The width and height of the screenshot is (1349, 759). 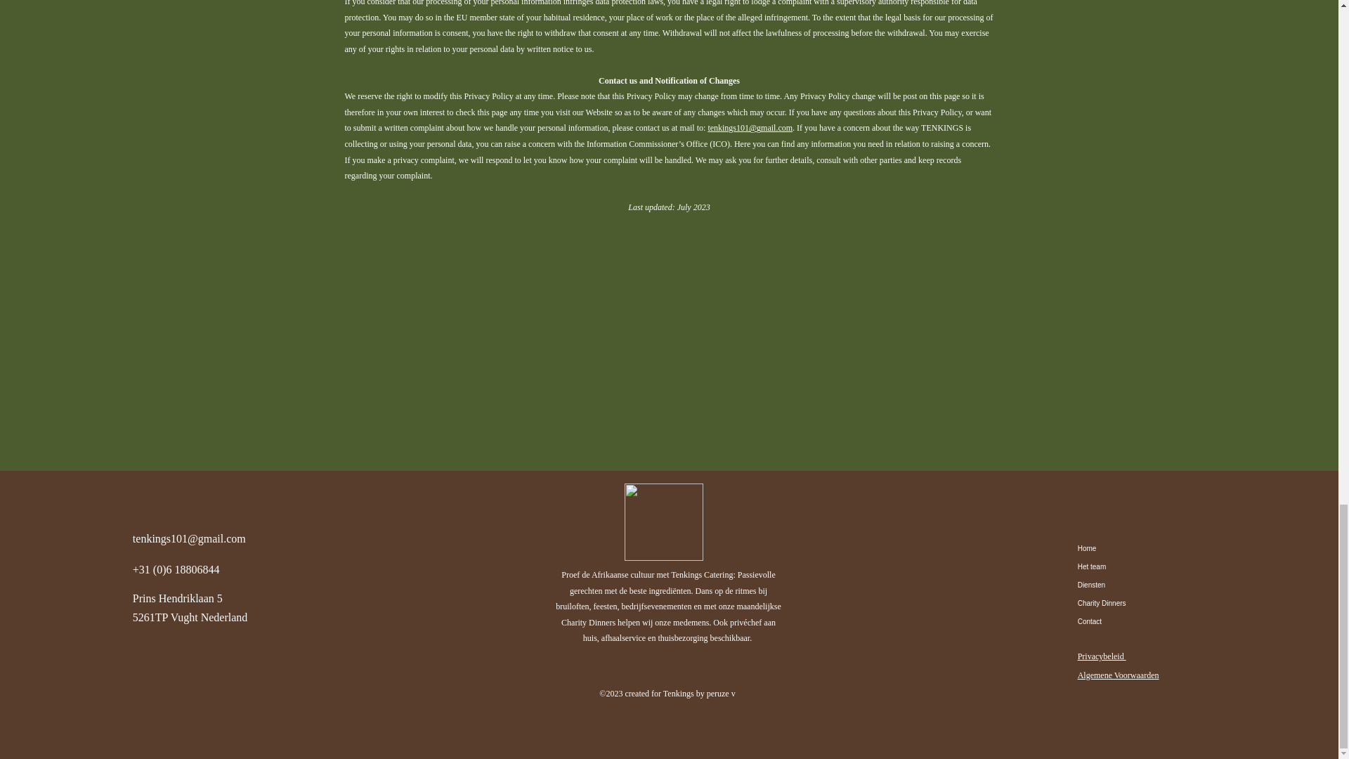 What do you see at coordinates (1127, 566) in the screenshot?
I see `Het team` at bounding box center [1127, 566].